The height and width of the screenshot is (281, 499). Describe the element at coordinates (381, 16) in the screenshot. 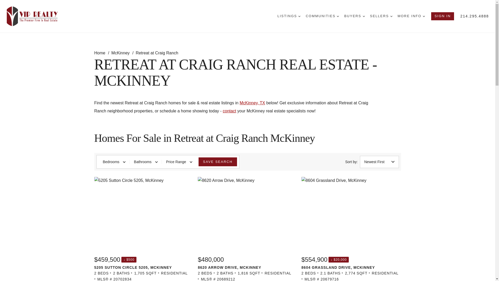

I see `SELLERS DROPDOWN ARROW` at that location.